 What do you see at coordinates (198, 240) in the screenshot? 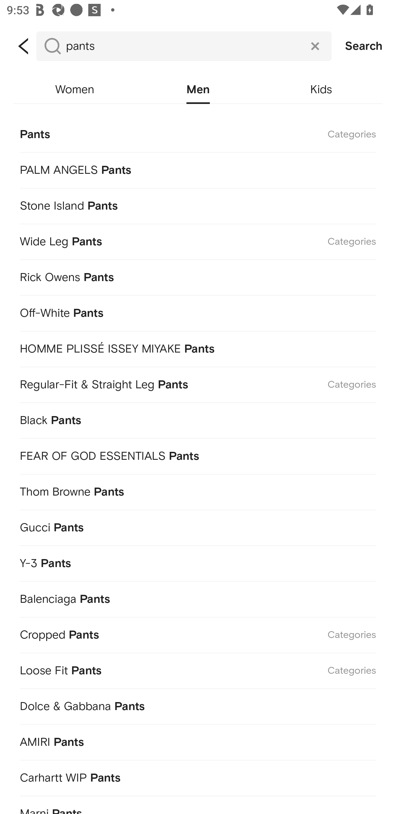
I see `Wide Leg Pants Categories` at bounding box center [198, 240].